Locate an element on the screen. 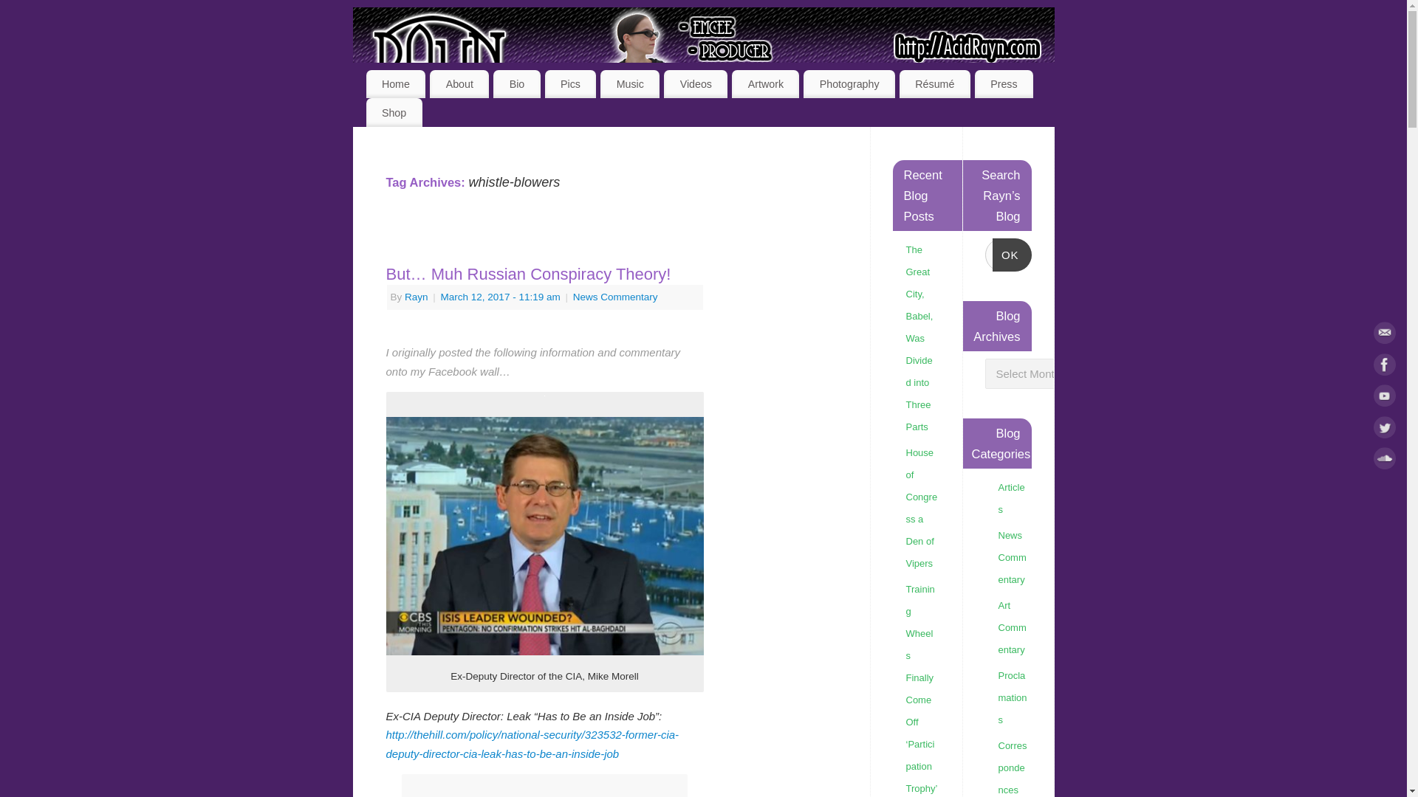 Image resolution: width=1418 pixels, height=797 pixels. Press is located at coordinates (1004, 84).